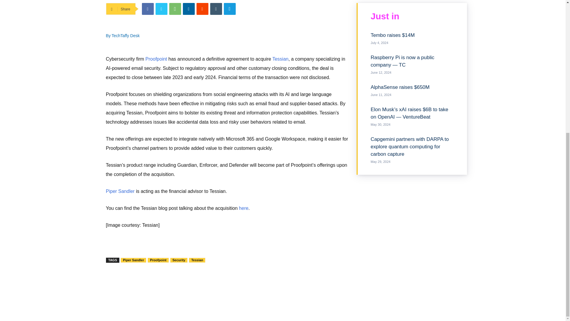  I want to click on Piper Sandler, so click(120, 191).